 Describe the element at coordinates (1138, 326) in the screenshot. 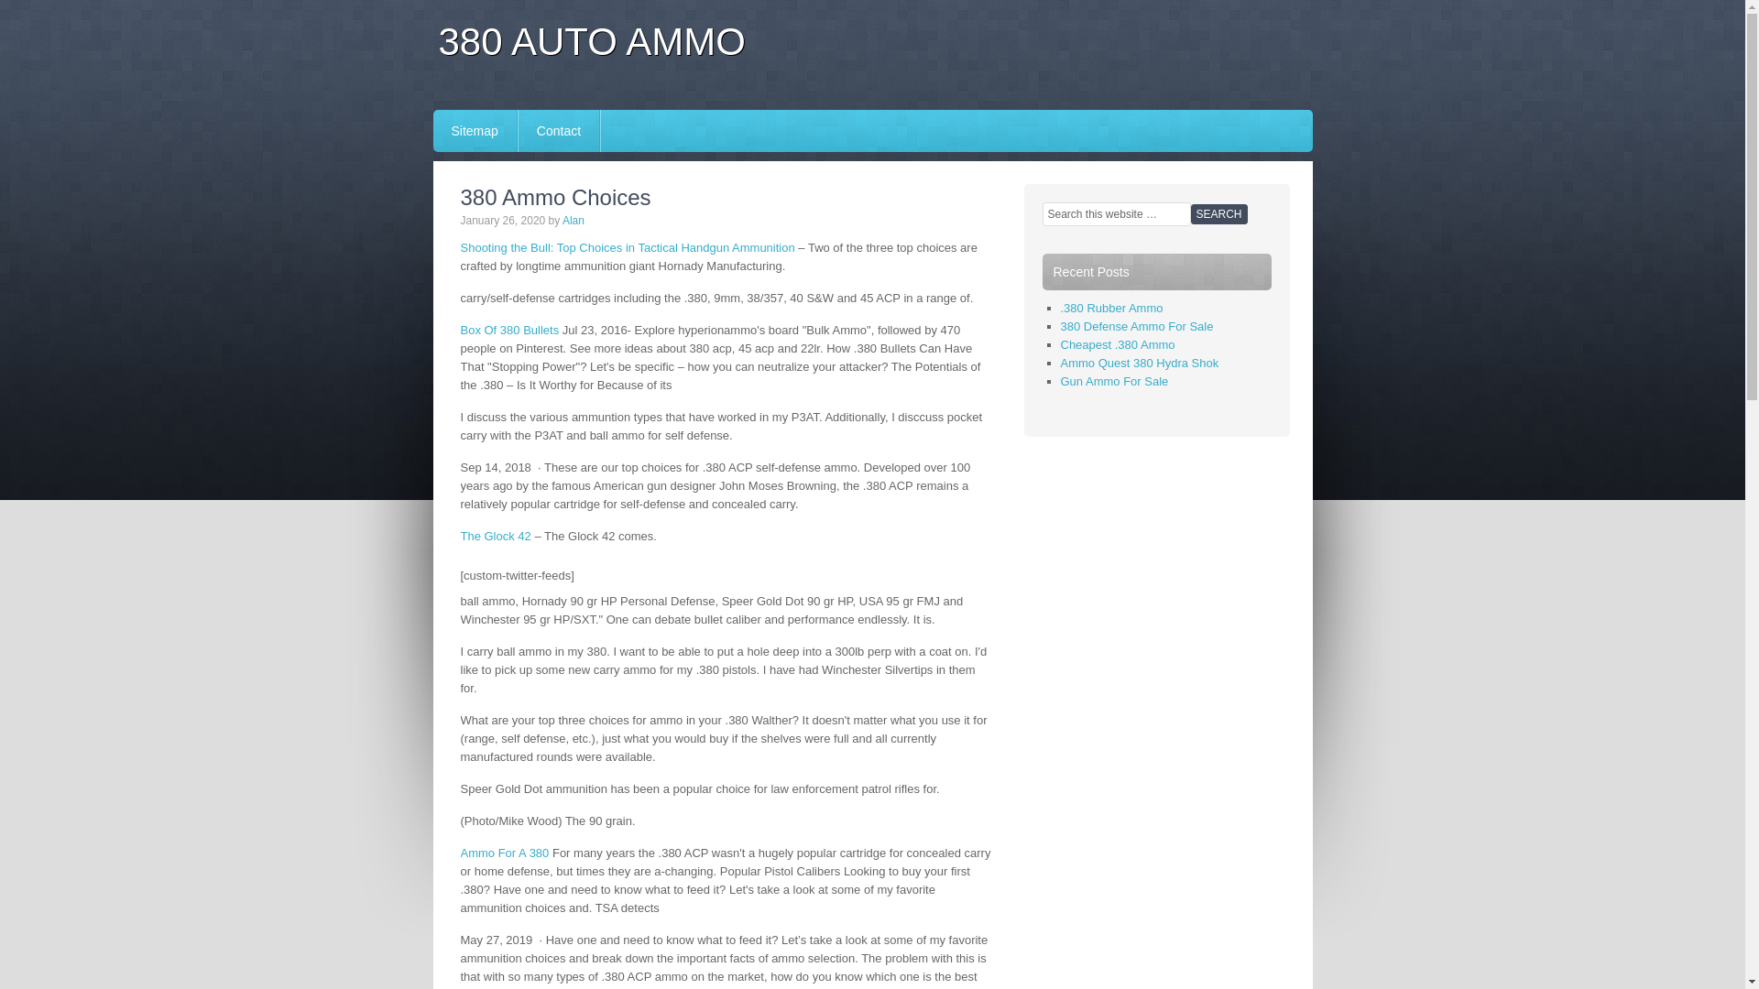

I see `380 Defense Ammo For Sale` at that location.